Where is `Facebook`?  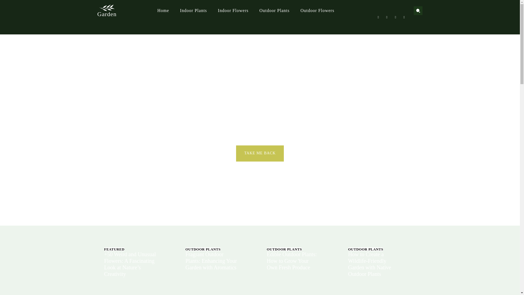
Facebook is located at coordinates (378, 17).